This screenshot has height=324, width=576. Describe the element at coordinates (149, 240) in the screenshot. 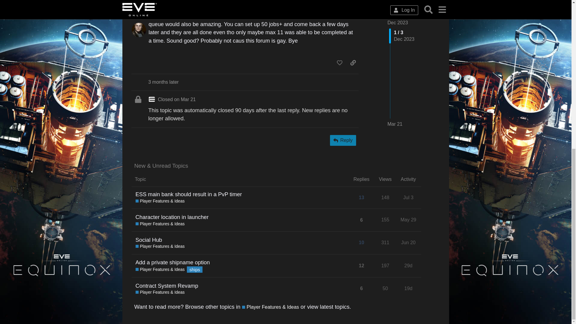

I see `Social Hub` at that location.